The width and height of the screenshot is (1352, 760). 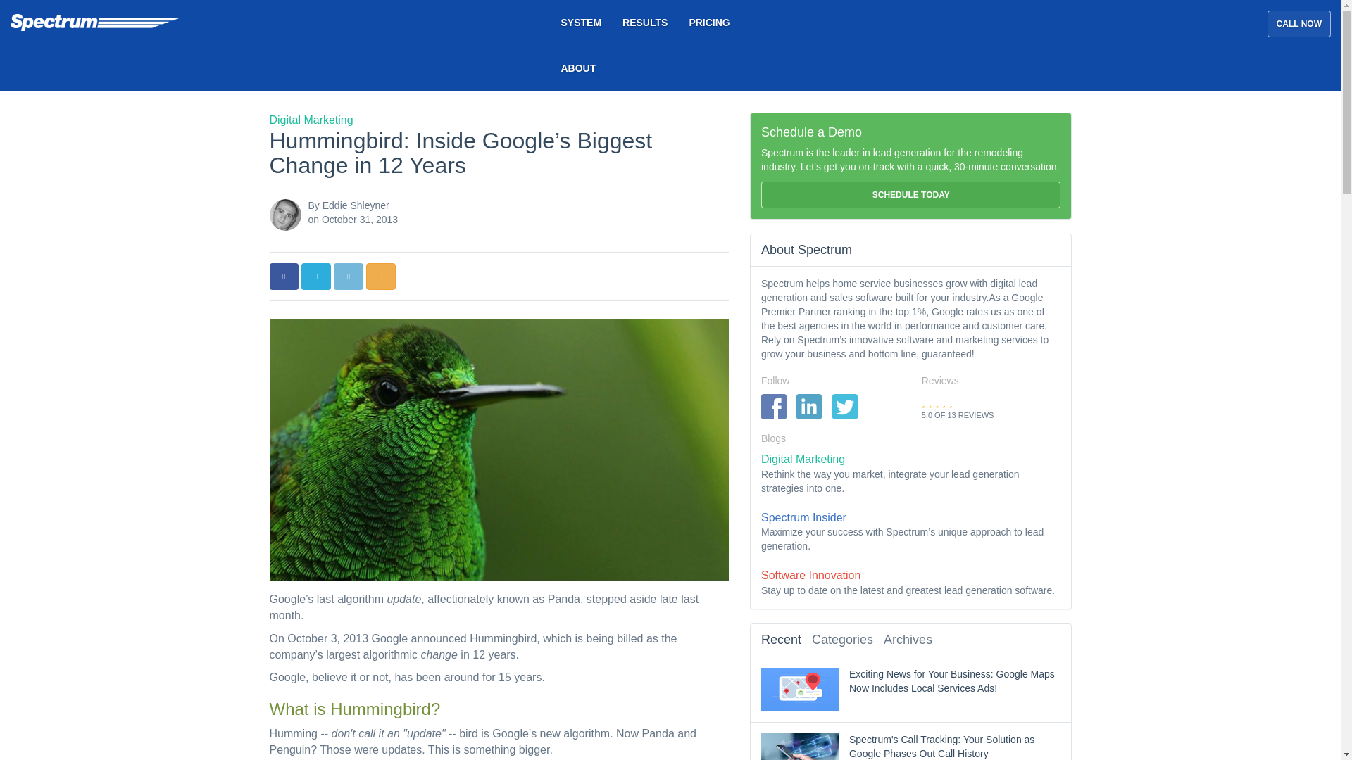 I want to click on CALL NOW, so click(x=1298, y=24).